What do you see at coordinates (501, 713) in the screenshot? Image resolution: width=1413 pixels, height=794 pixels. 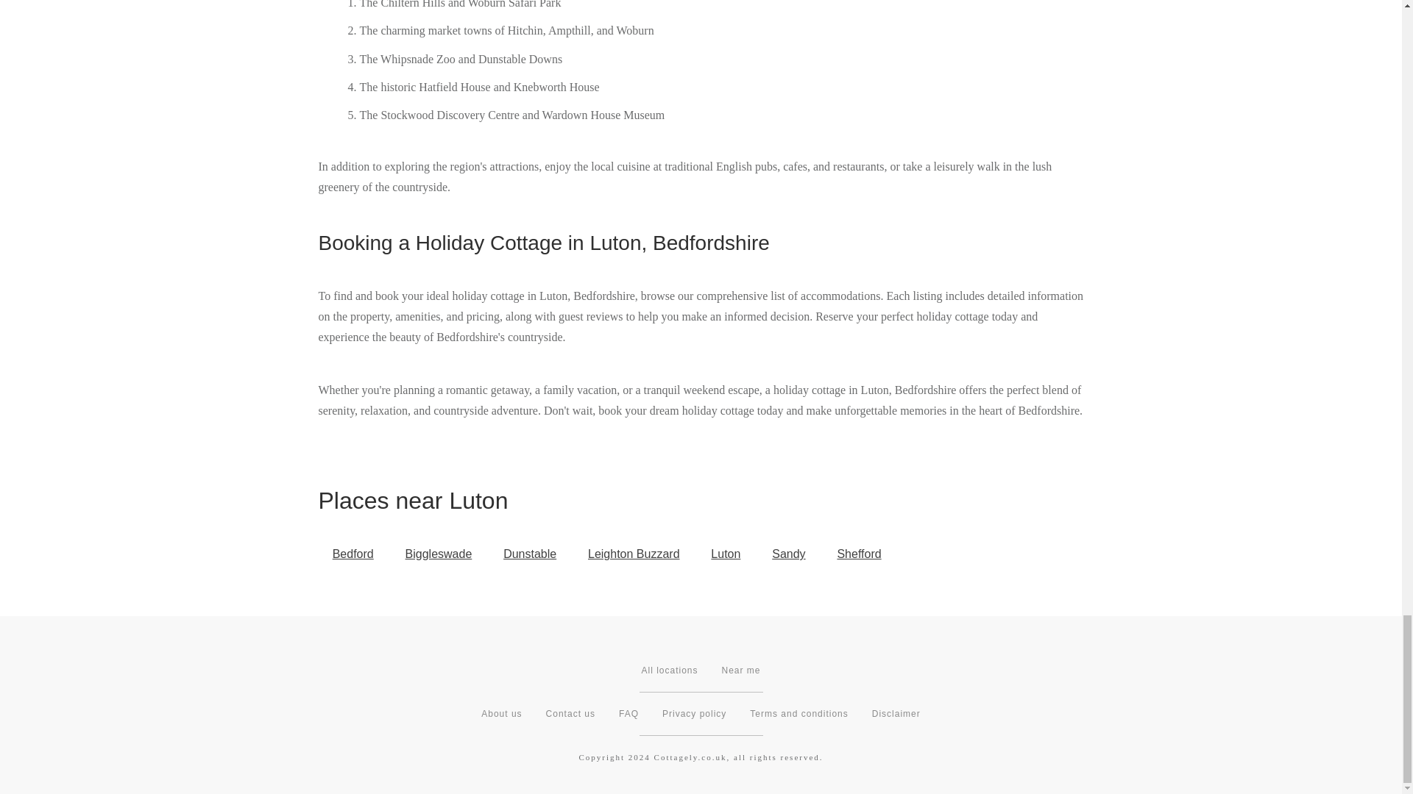 I see `About us` at bounding box center [501, 713].